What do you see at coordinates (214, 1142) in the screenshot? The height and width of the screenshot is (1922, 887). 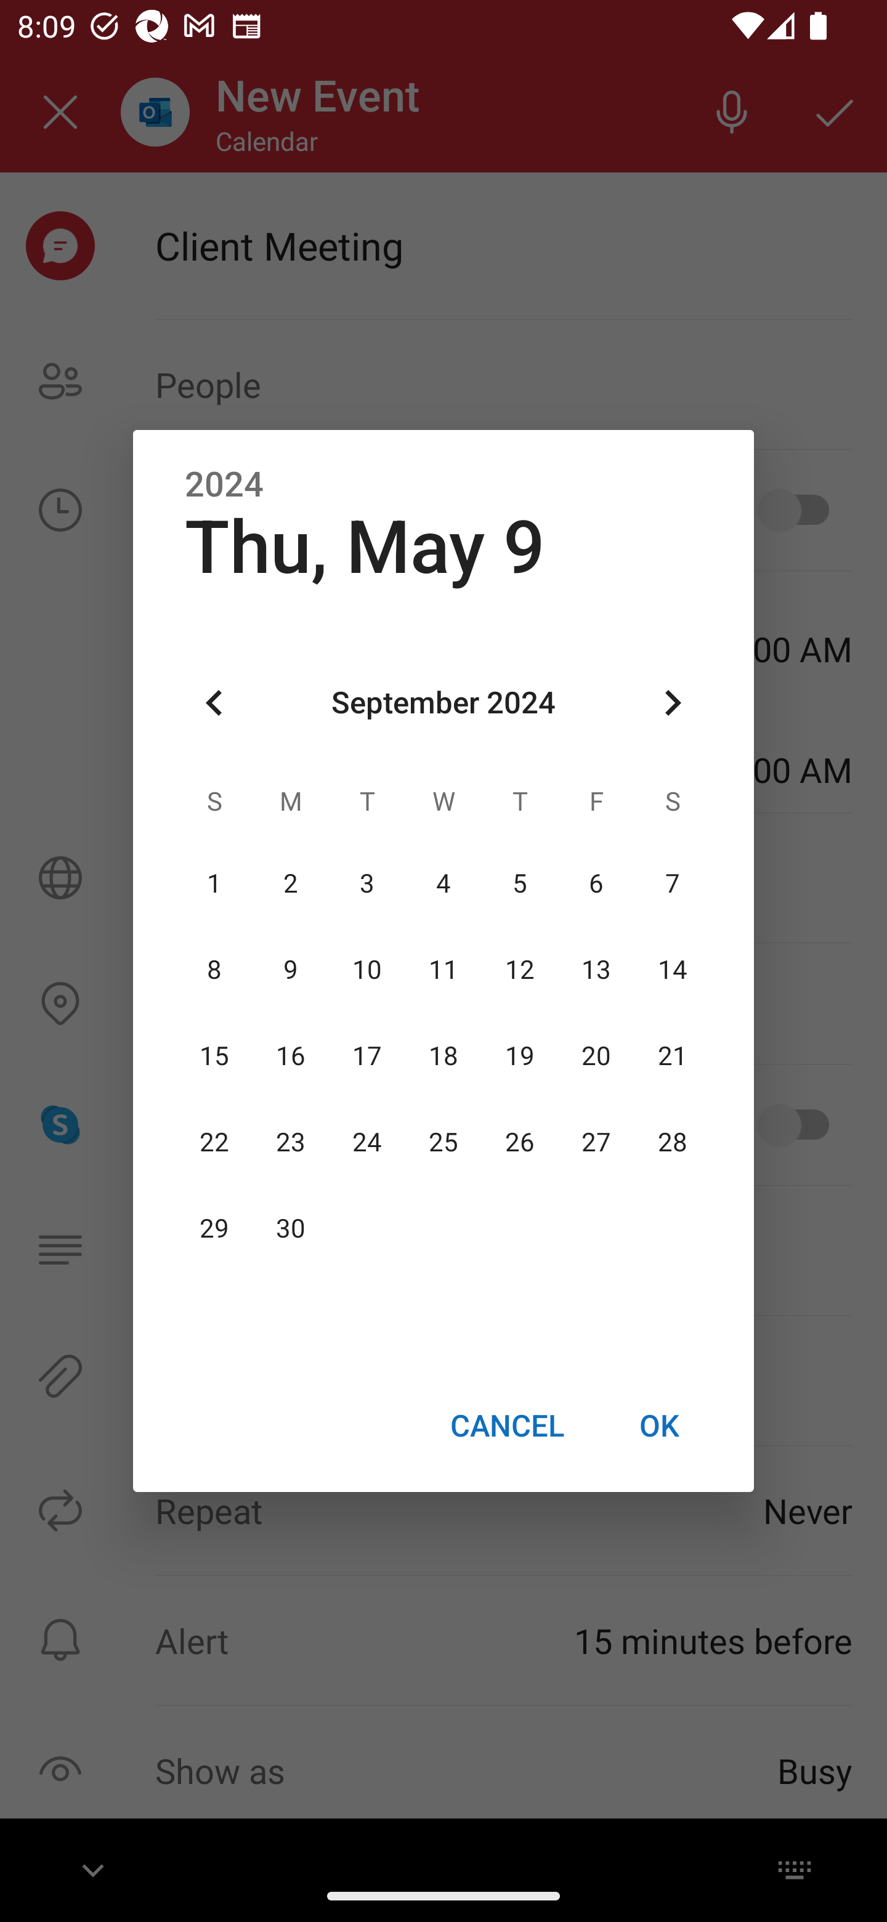 I see `22 22 September 2024` at bounding box center [214, 1142].